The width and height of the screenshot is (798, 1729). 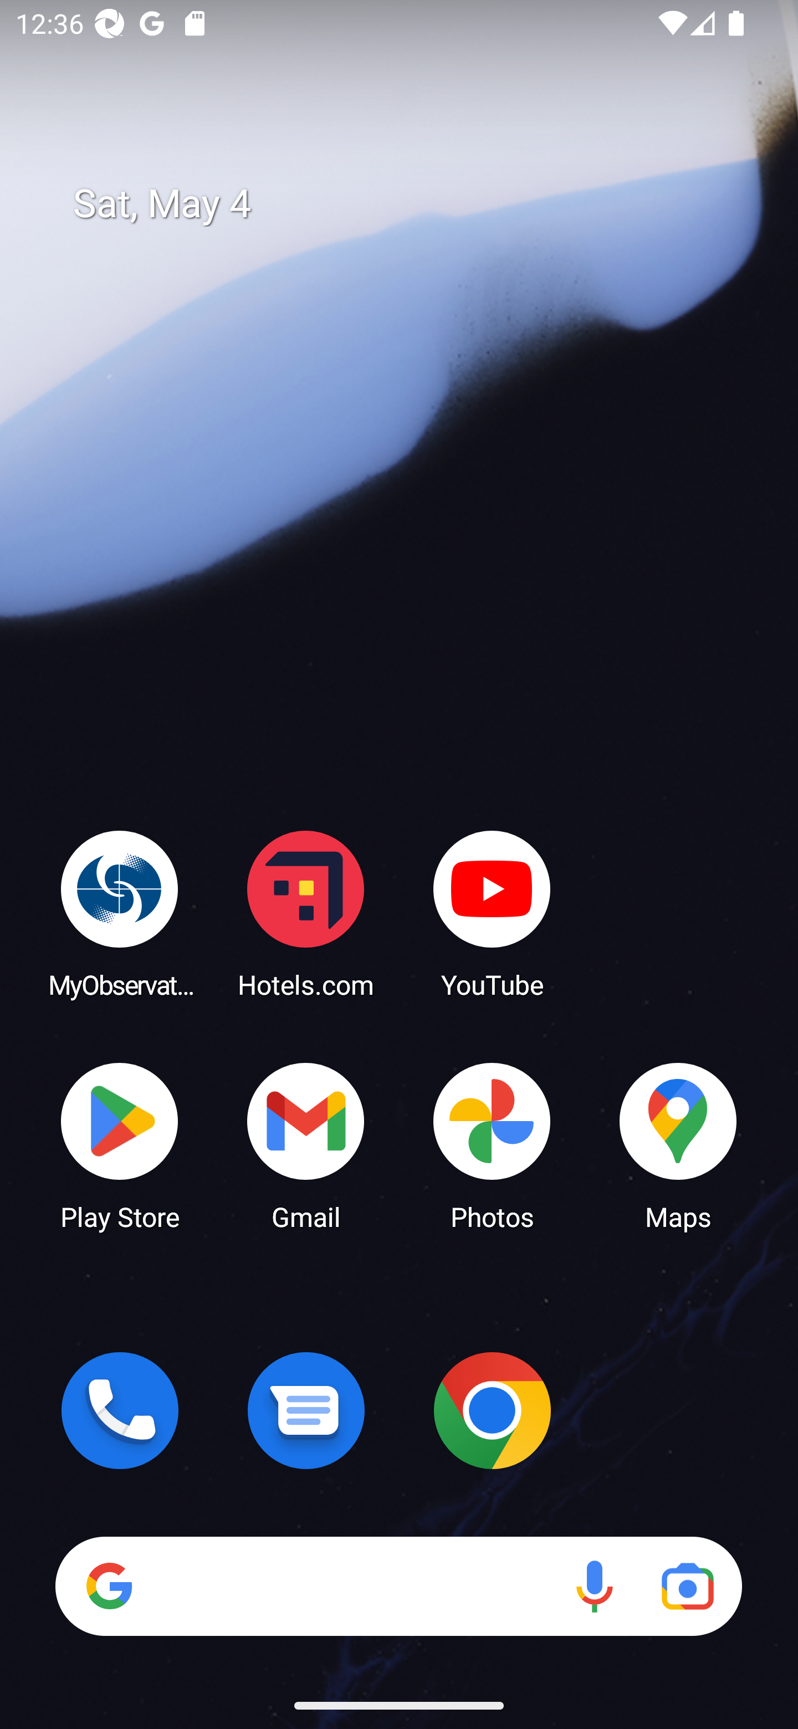 What do you see at coordinates (398, 1586) in the screenshot?
I see `Search Voice search Google Lens` at bounding box center [398, 1586].